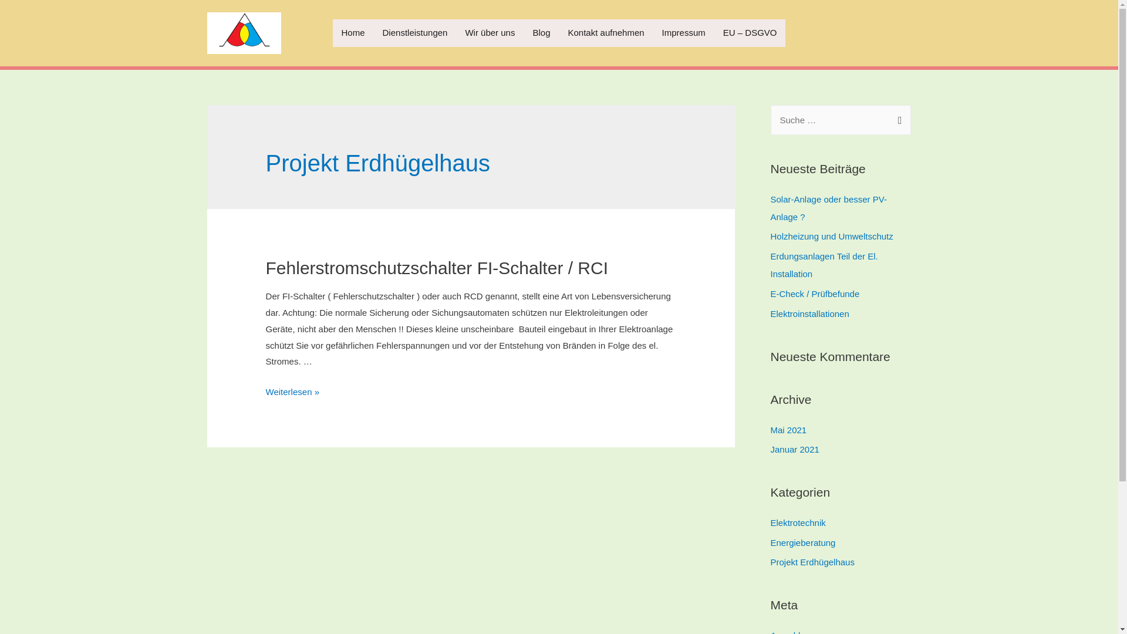  I want to click on Blog, so click(541, 33).